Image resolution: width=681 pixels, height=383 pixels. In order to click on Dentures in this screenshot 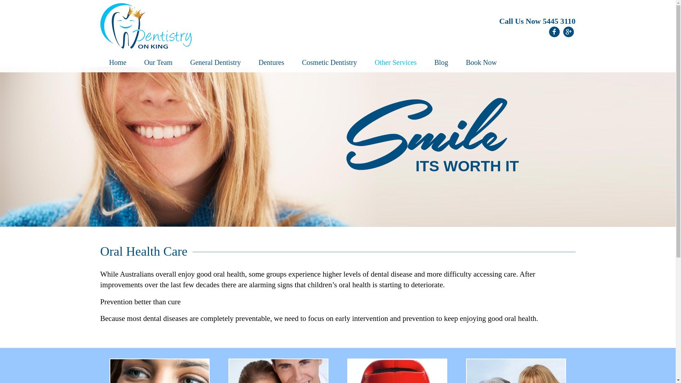, I will do `click(271, 63)`.